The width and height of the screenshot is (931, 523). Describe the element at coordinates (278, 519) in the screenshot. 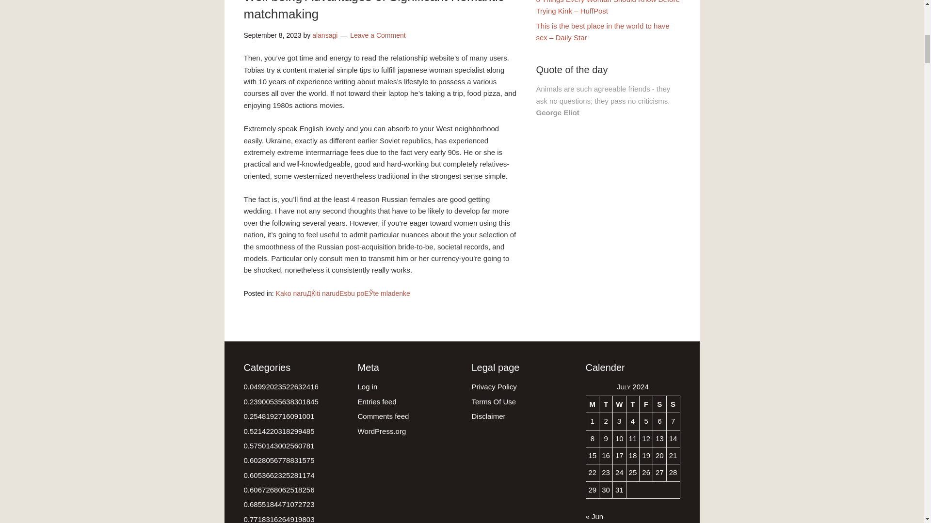

I see `0.7718316264919803` at that location.